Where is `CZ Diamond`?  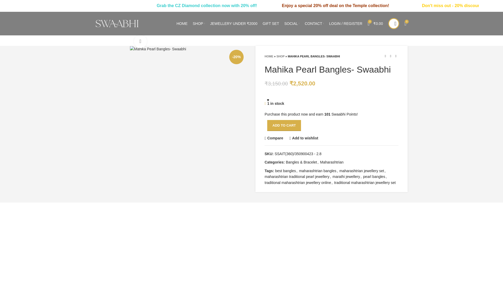 CZ Diamond is located at coordinates (233, 6).